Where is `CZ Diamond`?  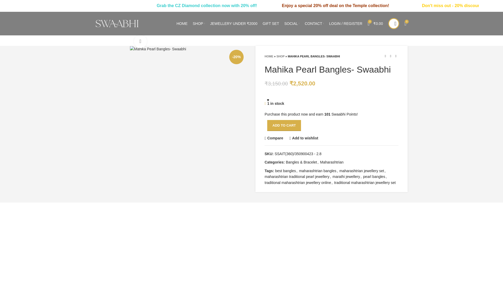 CZ Diamond is located at coordinates (233, 6).